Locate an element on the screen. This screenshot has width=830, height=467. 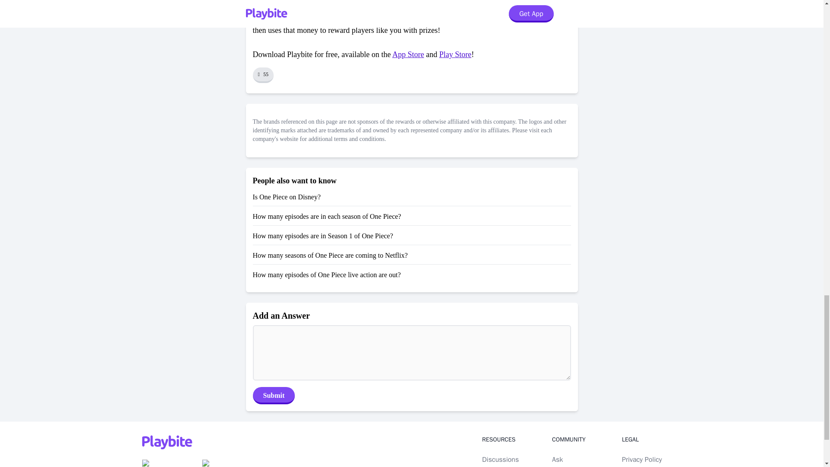
Play Store is located at coordinates (455, 54).